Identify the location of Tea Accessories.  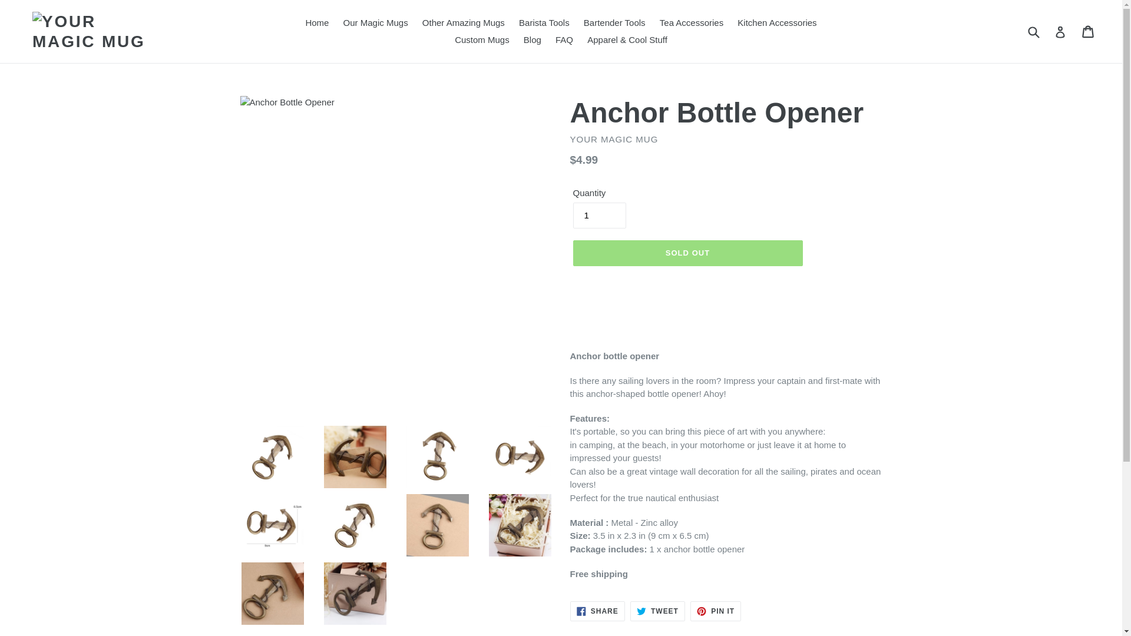
(692, 23).